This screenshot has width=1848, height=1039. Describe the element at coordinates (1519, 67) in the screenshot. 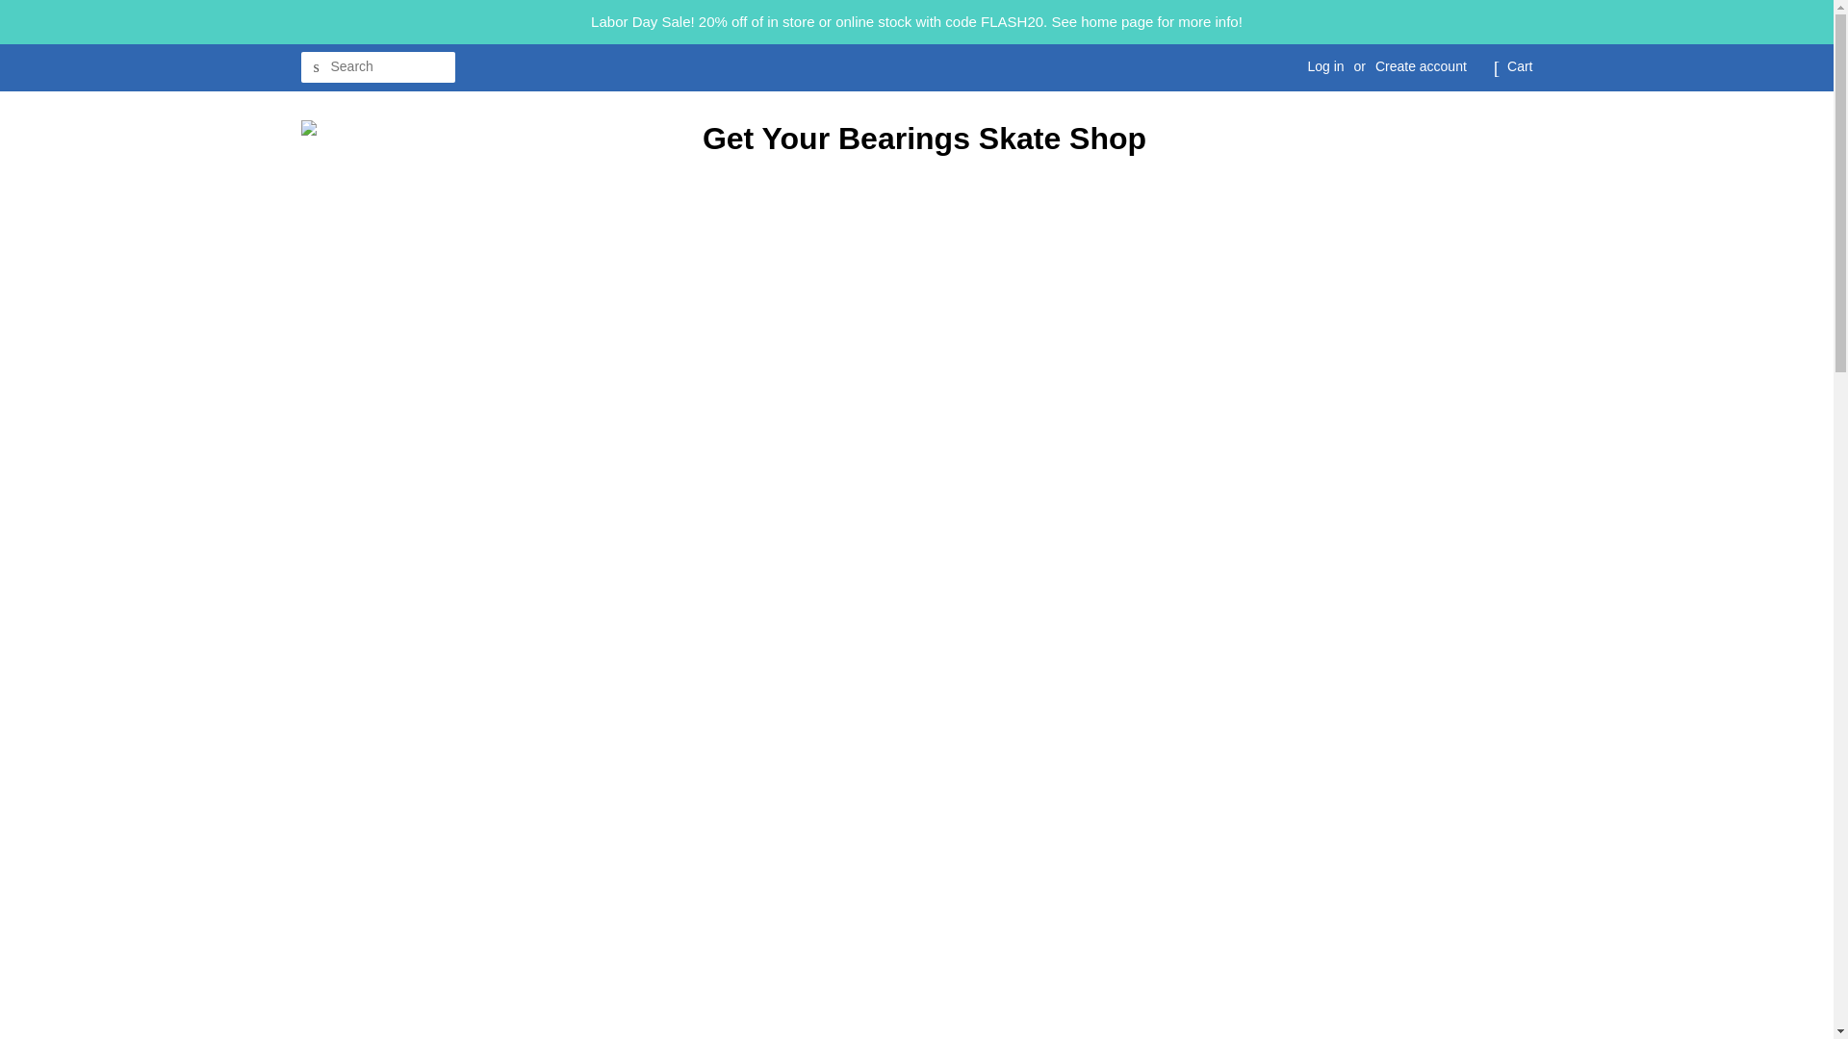

I see `Cart` at that location.